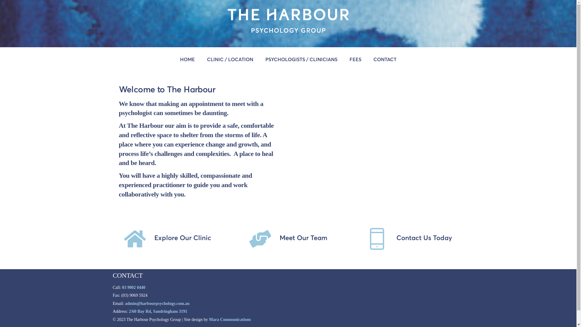 The image size is (581, 327). What do you see at coordinates (355, 59) in the screenshot?
I see `FEES` at bounding box center [355, 59].